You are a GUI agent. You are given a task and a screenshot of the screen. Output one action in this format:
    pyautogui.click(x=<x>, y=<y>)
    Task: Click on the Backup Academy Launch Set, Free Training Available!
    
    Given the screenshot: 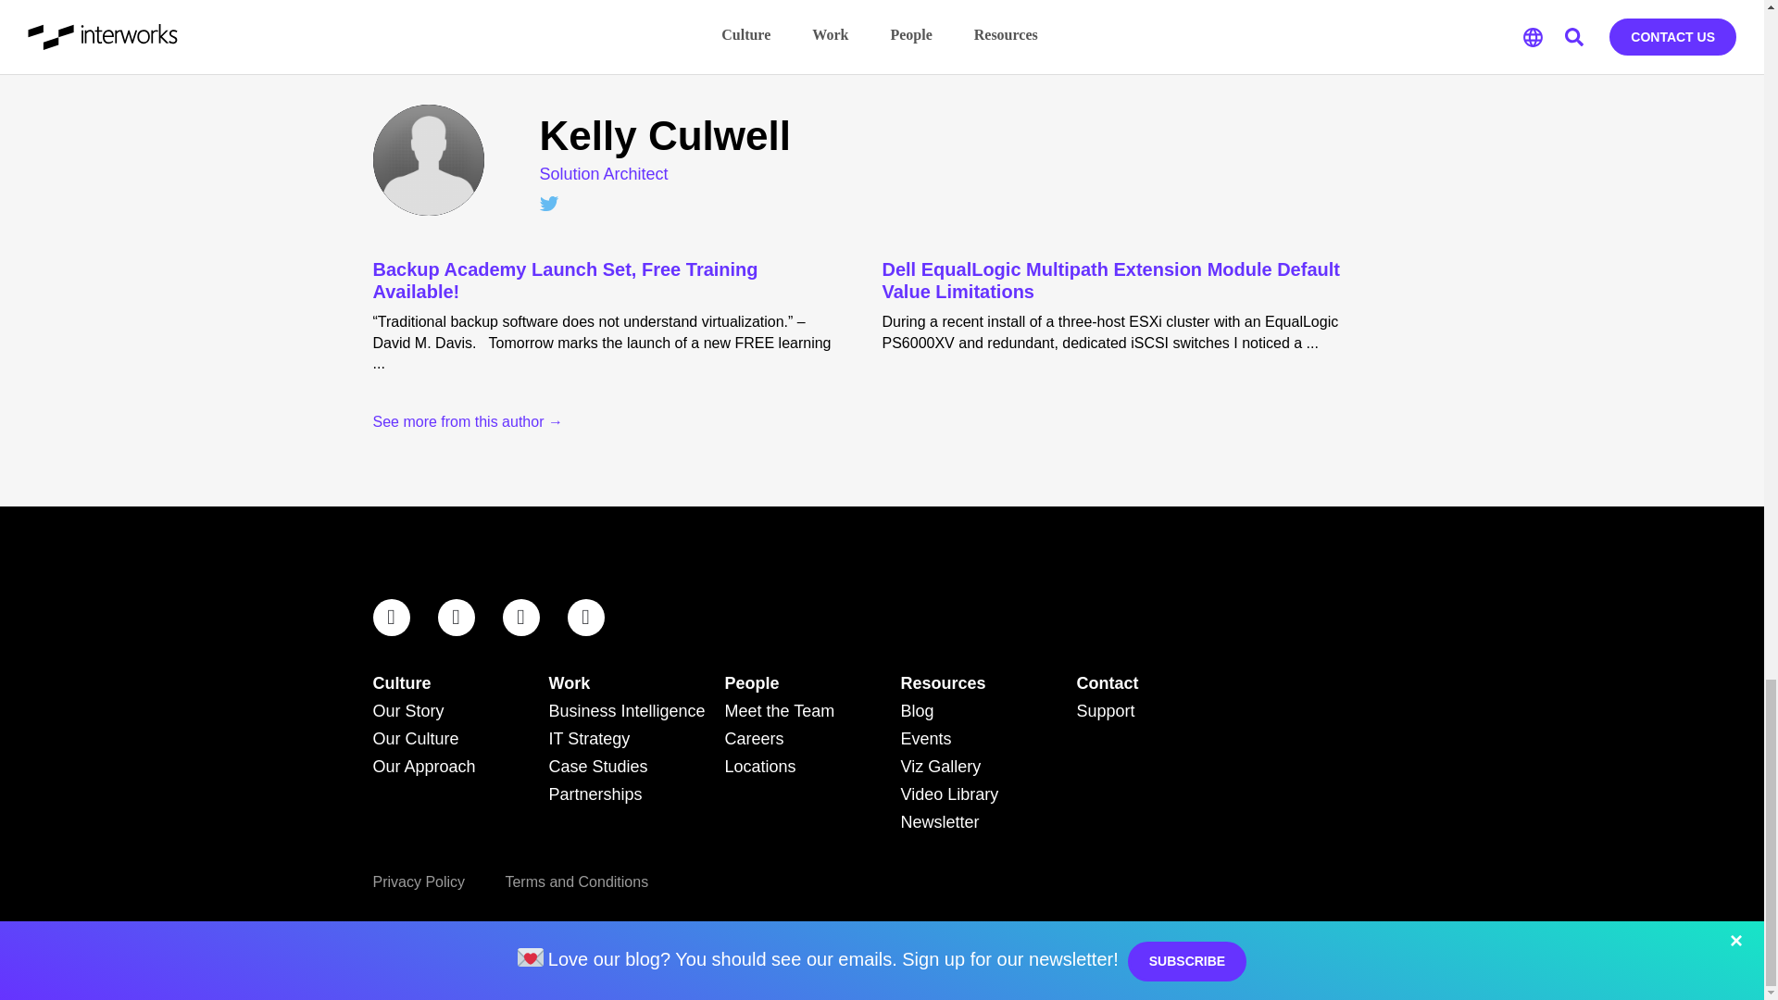 What is the action you would take?
    pyautogui.click(x=600, y=280)
    